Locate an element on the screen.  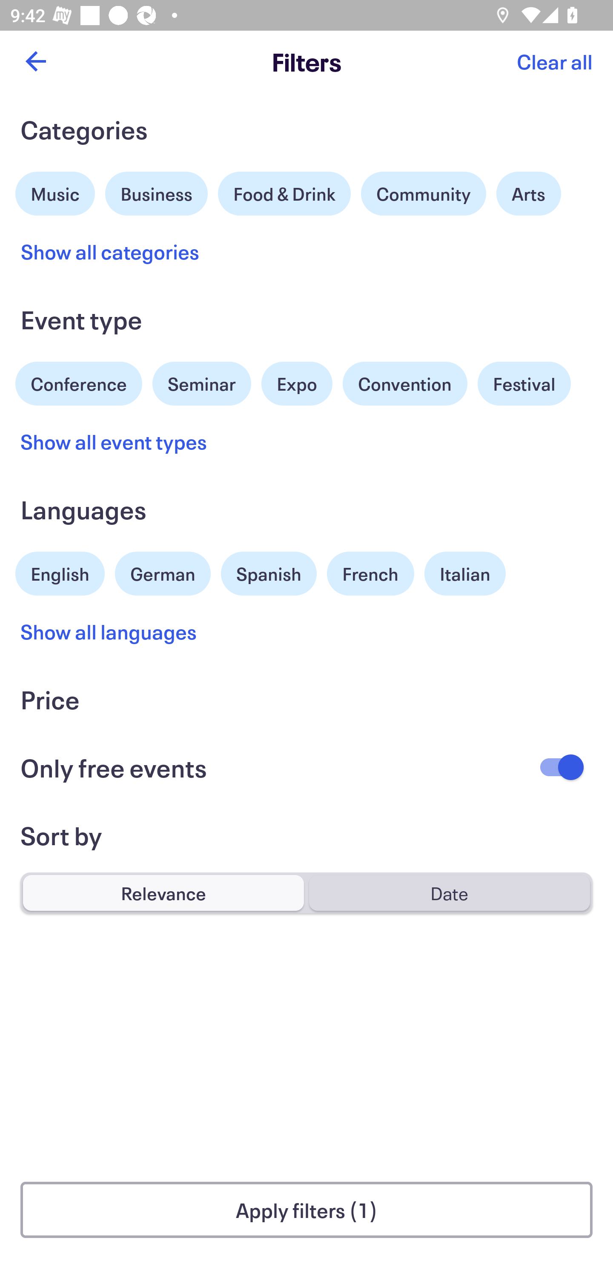
Back button is located at coordinates (35, 61).